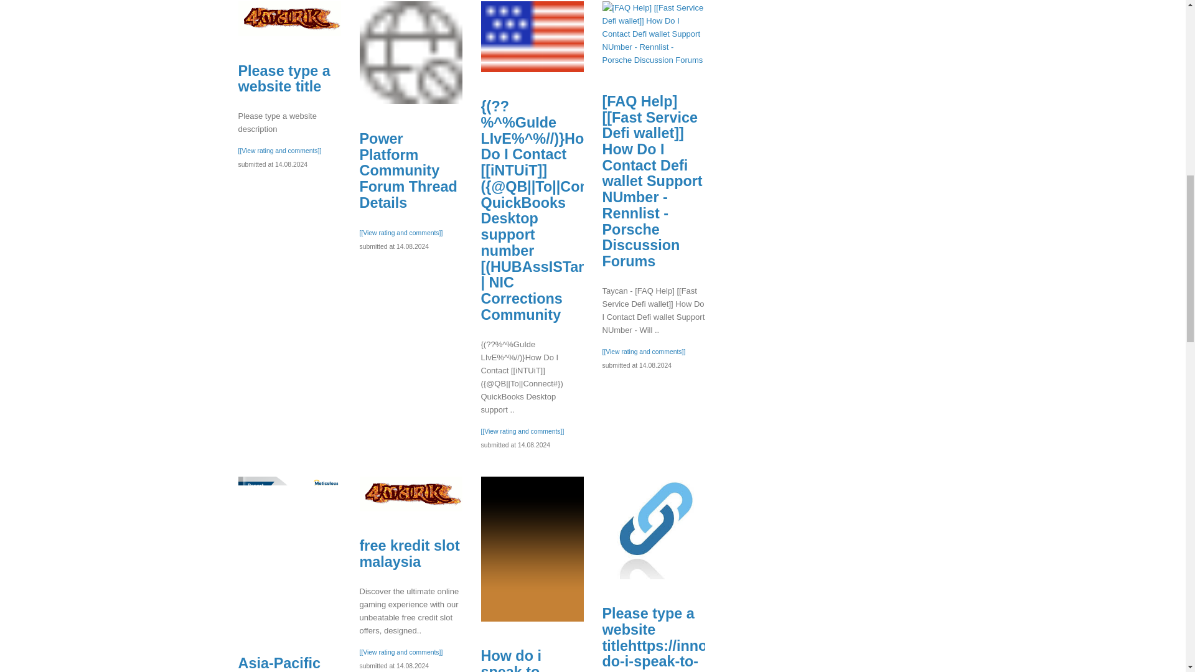 The height and width of the screenshot is (672, 1195). What do you see at coordinates (411, 493) in the screenshot?
I see `free kredit slot malaysia` at bounding box center [411, 493].